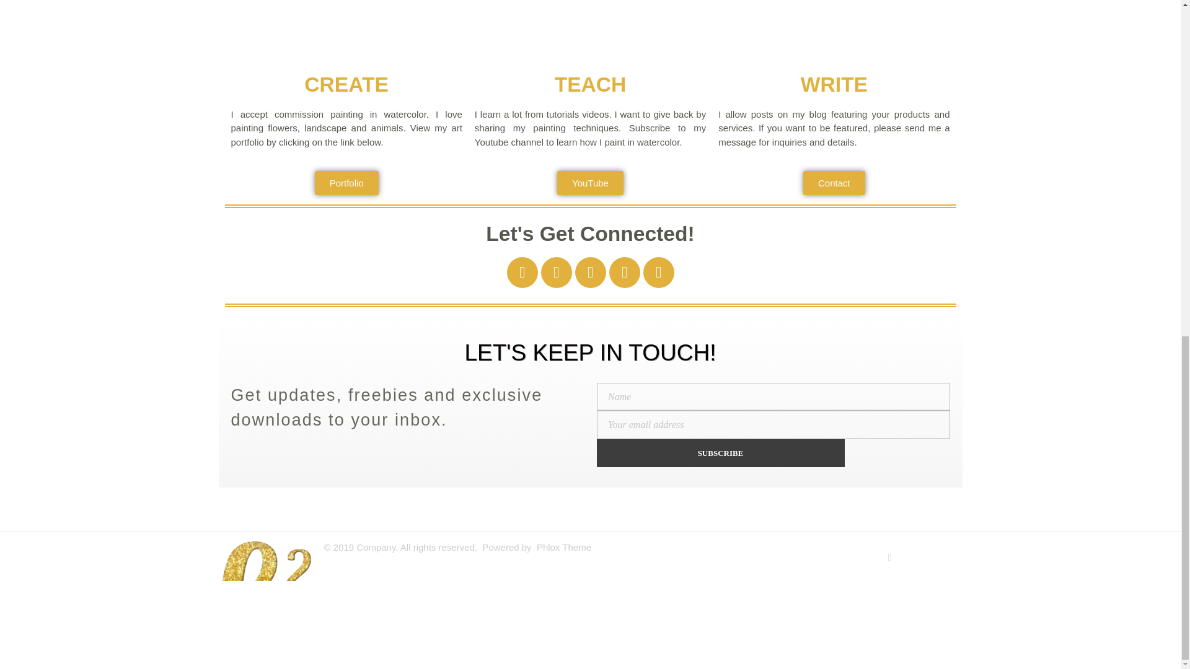 Image resolution: width=1190 pixels, height=669 pixels. I want to click on Subscribe, so click(720, 452).